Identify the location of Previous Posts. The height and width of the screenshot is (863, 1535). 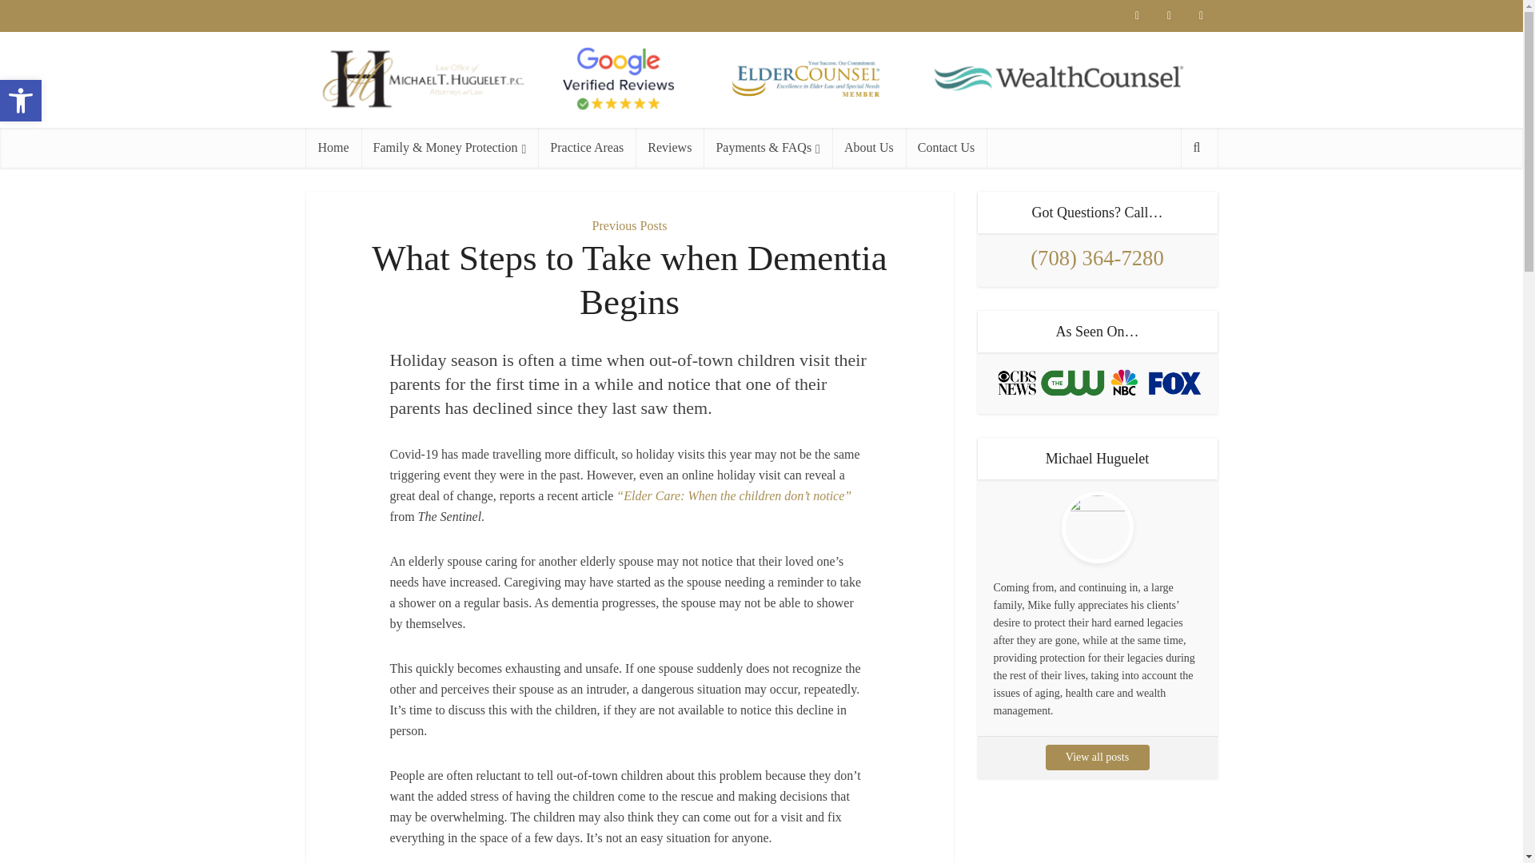
(21, 101).